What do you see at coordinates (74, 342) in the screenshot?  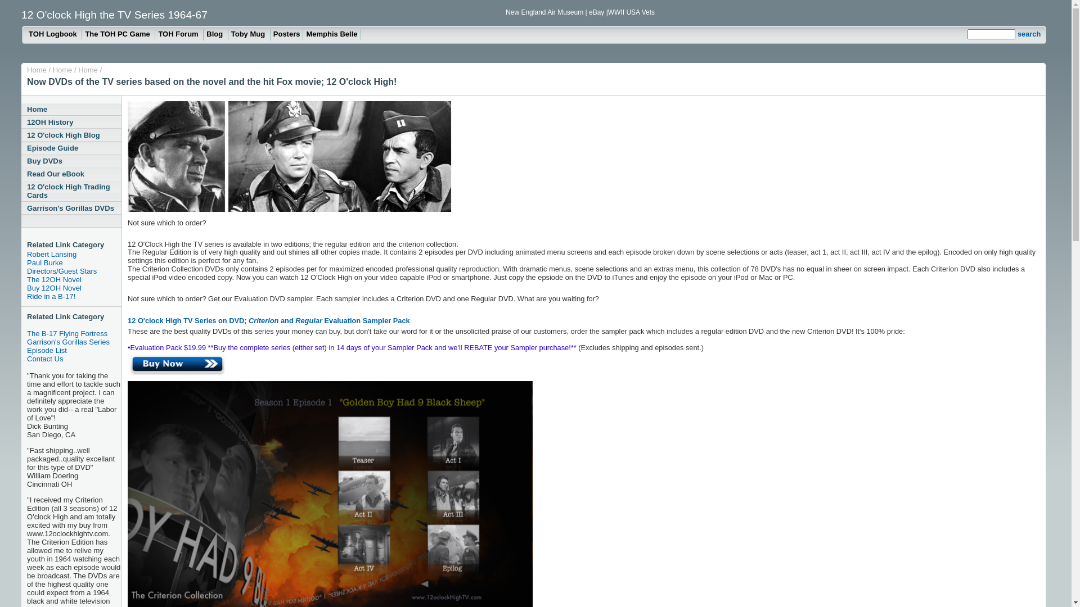 I see `Garrison's Gorillas Series` at bounding box center [74, 342].